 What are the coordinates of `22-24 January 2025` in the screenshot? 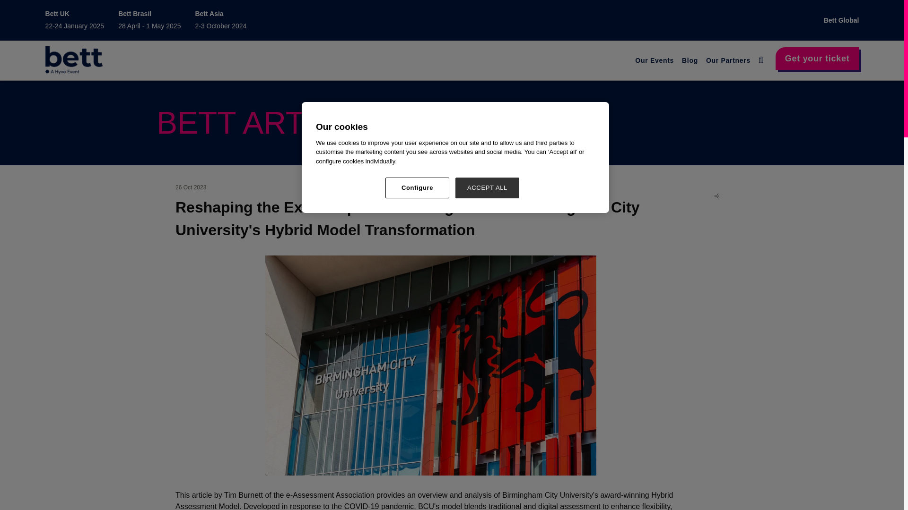 It's located at (75, 25).